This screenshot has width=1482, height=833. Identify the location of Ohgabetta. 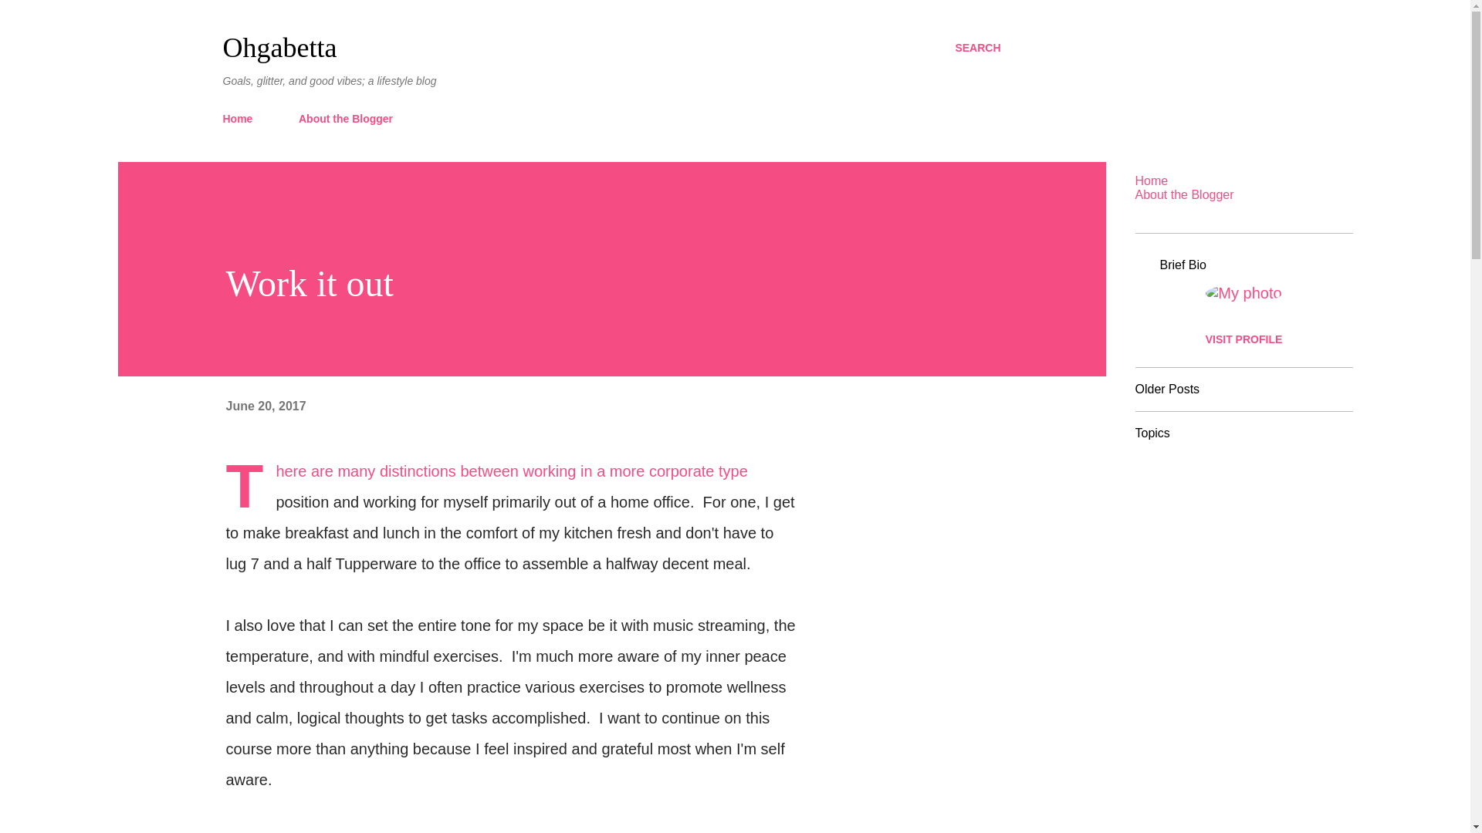
(279, 48).